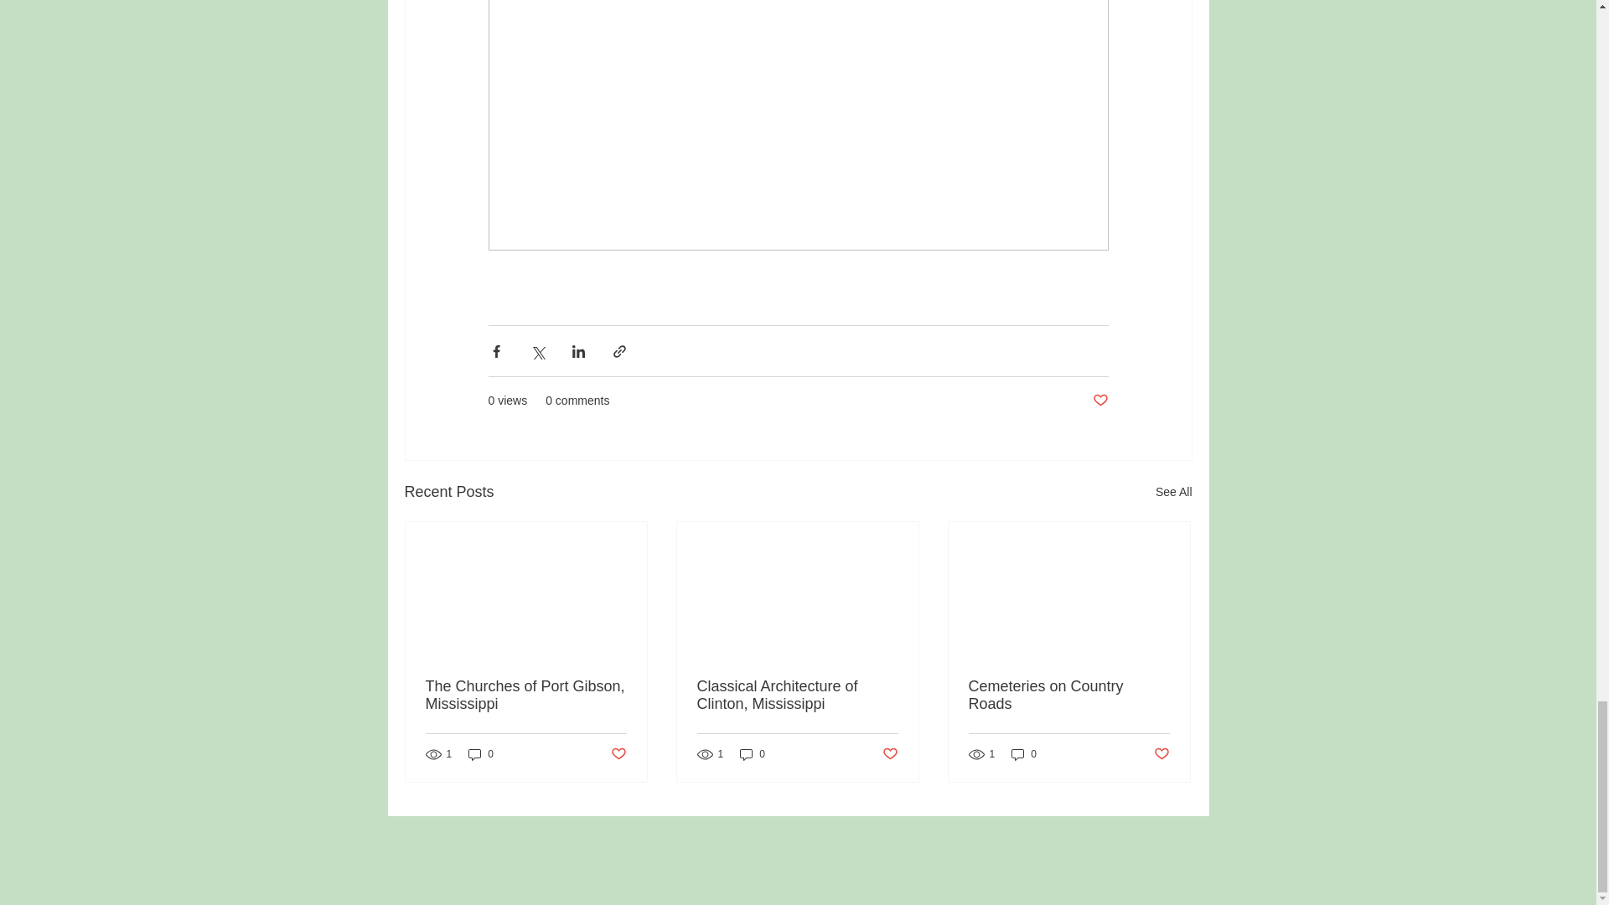 The image size is (1609, 905). Describe the element at coordinates (617, 754) in the screenshot. I see `Post not marked as liked` at that location.